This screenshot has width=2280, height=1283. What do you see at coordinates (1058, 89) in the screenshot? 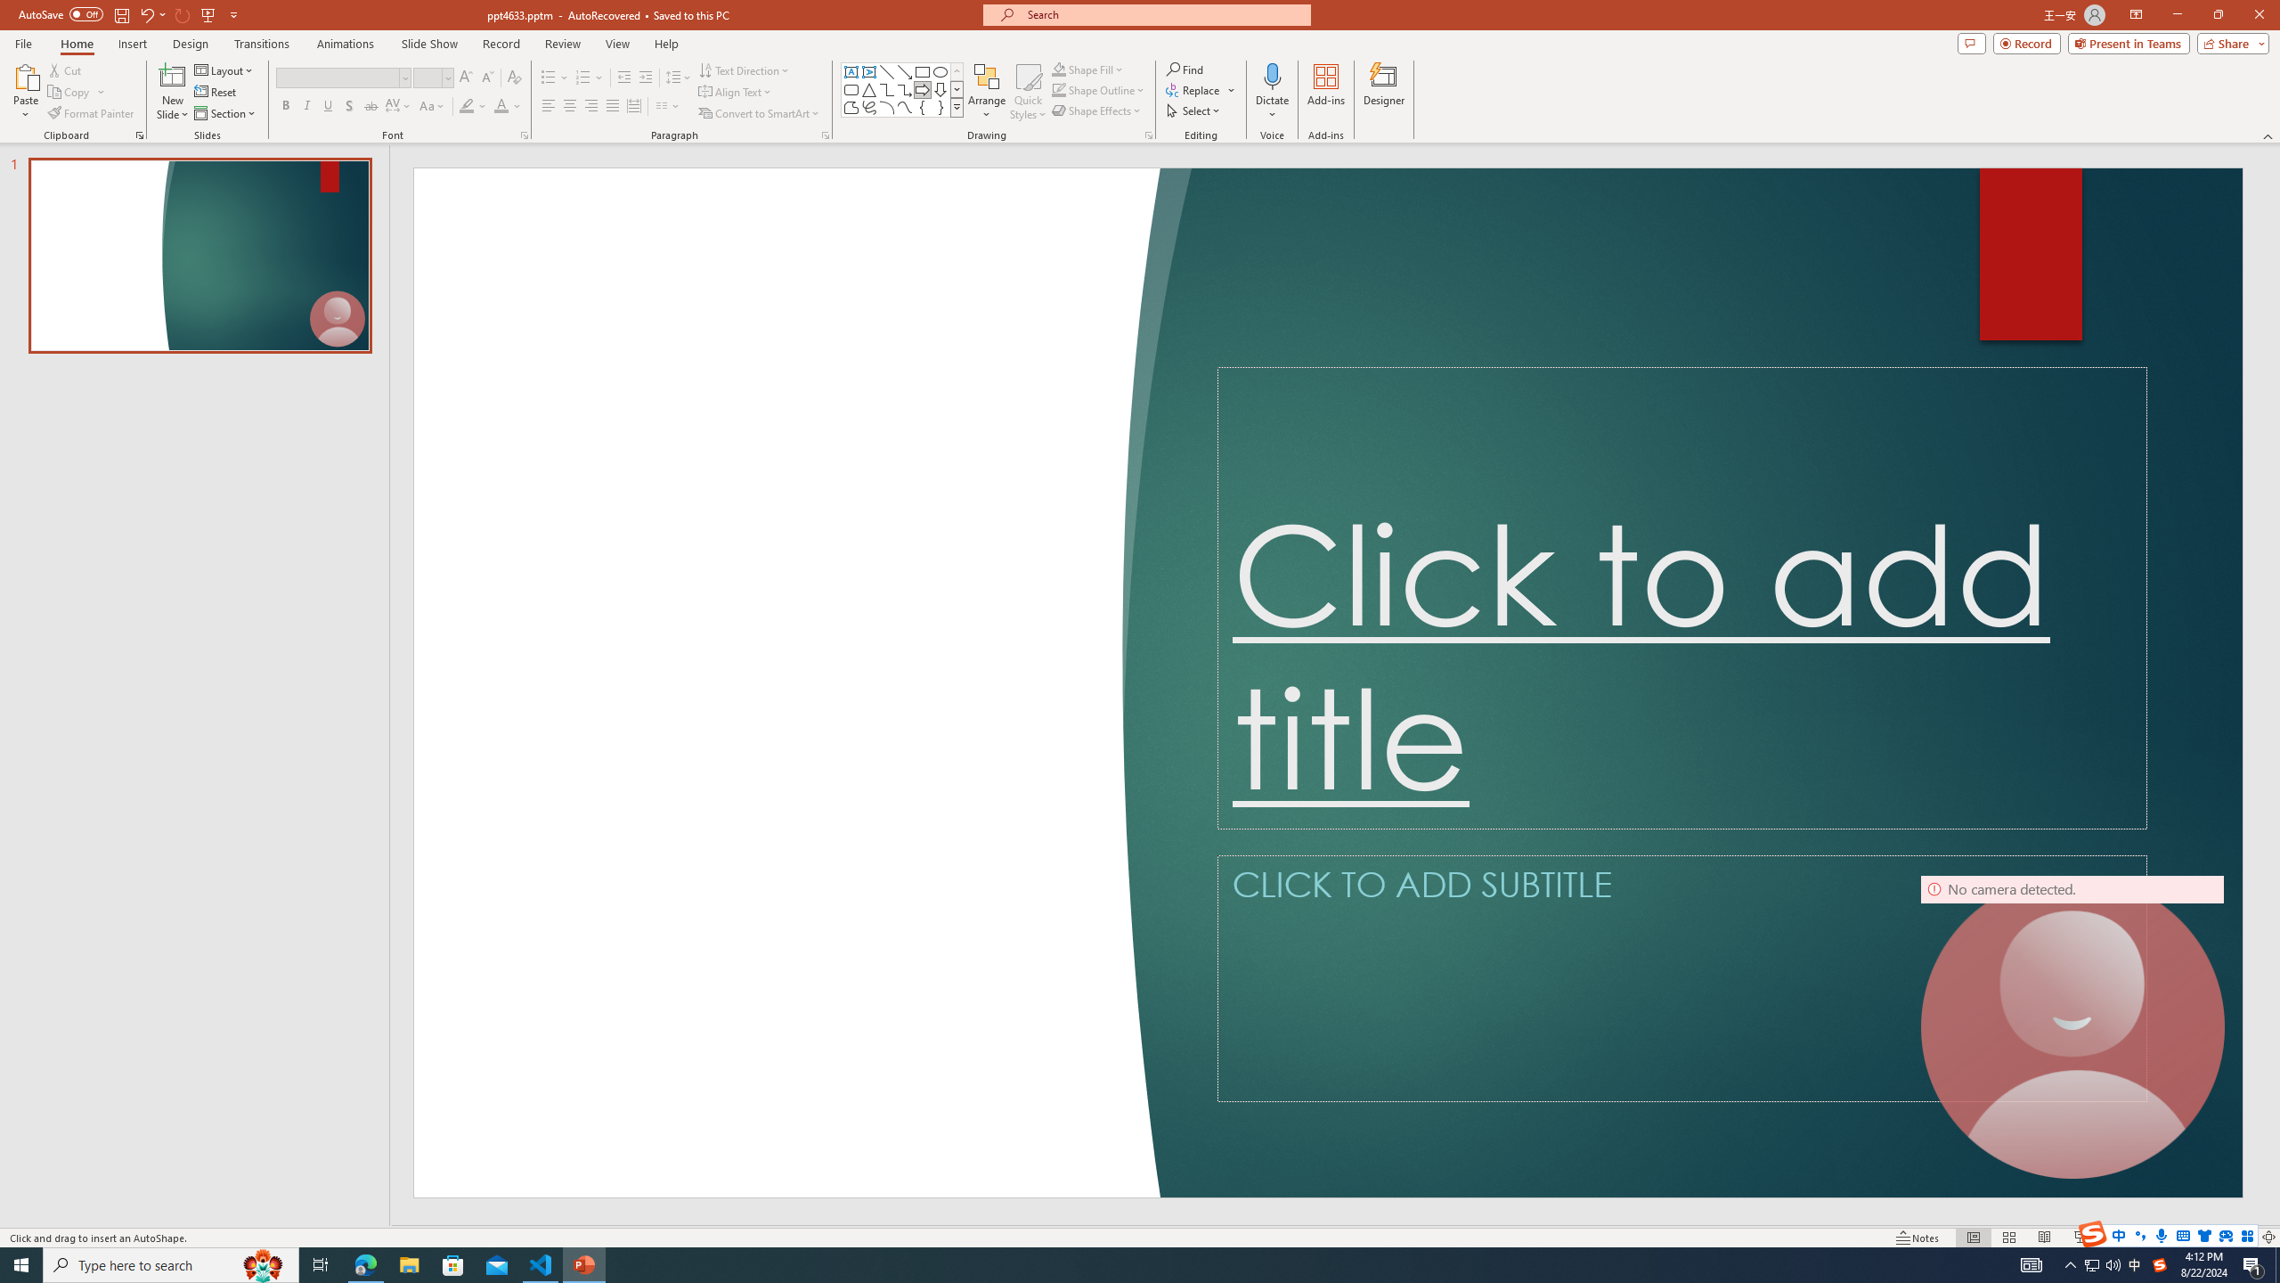
I see `Shape Outline Dark Red, Accent 1` at bounding box center [1058, 89].